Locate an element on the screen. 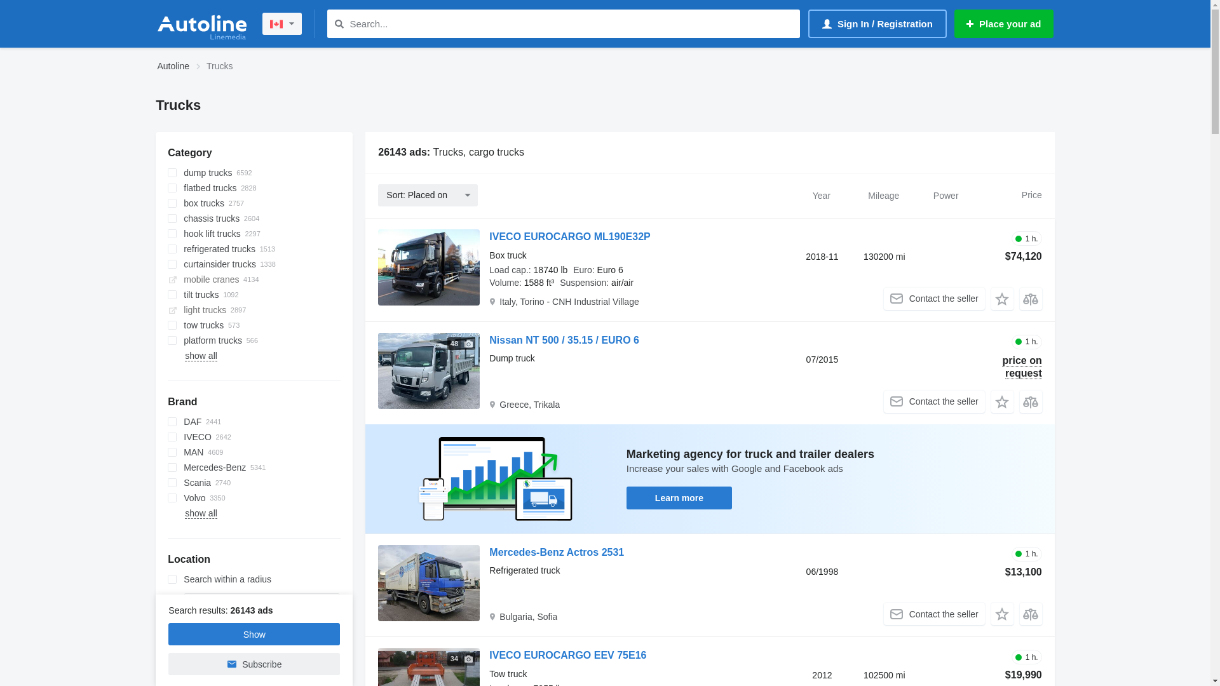  MAN is located at coordinates (254, 452).